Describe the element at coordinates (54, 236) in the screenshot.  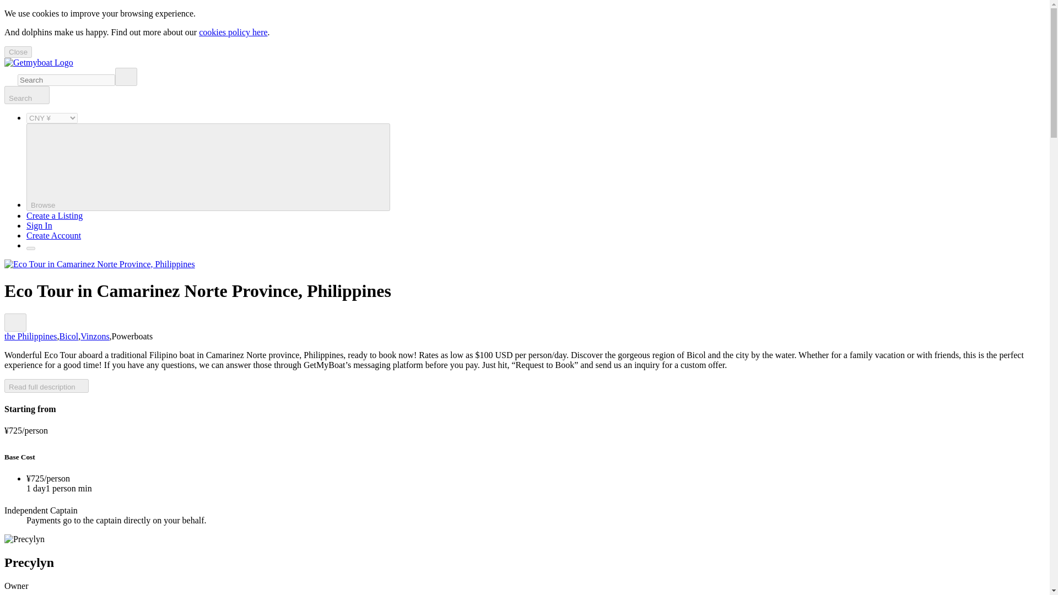
I see `Create Account` at that location.